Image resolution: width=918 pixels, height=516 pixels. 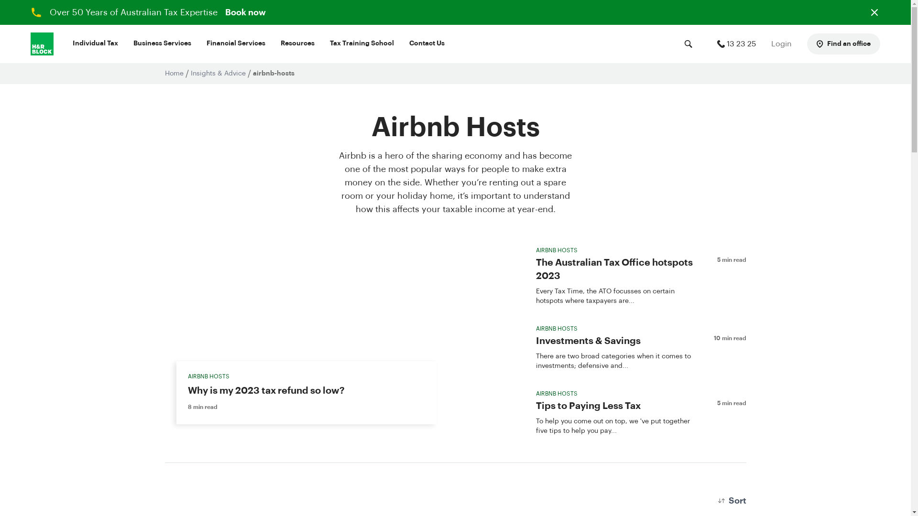 What do you see at coordinates (843, 44) in the screenshot?
I see `Find an office` at bounding box center [843, 44].